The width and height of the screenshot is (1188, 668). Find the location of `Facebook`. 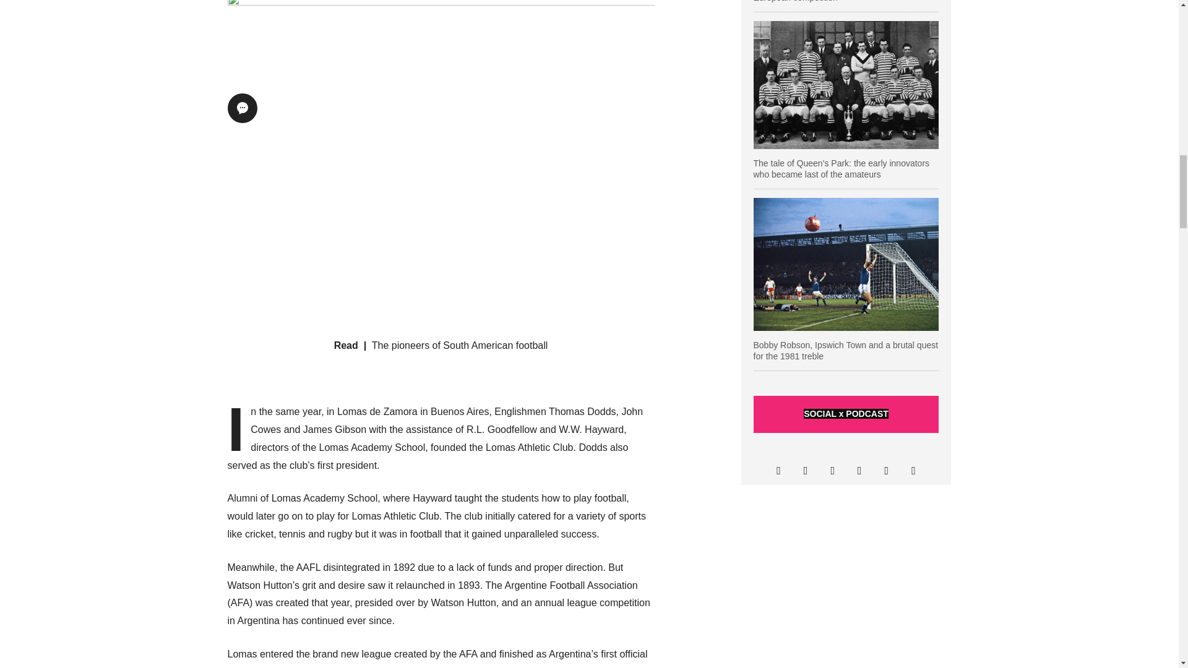

Facebook is located at coordinates (833, 471).